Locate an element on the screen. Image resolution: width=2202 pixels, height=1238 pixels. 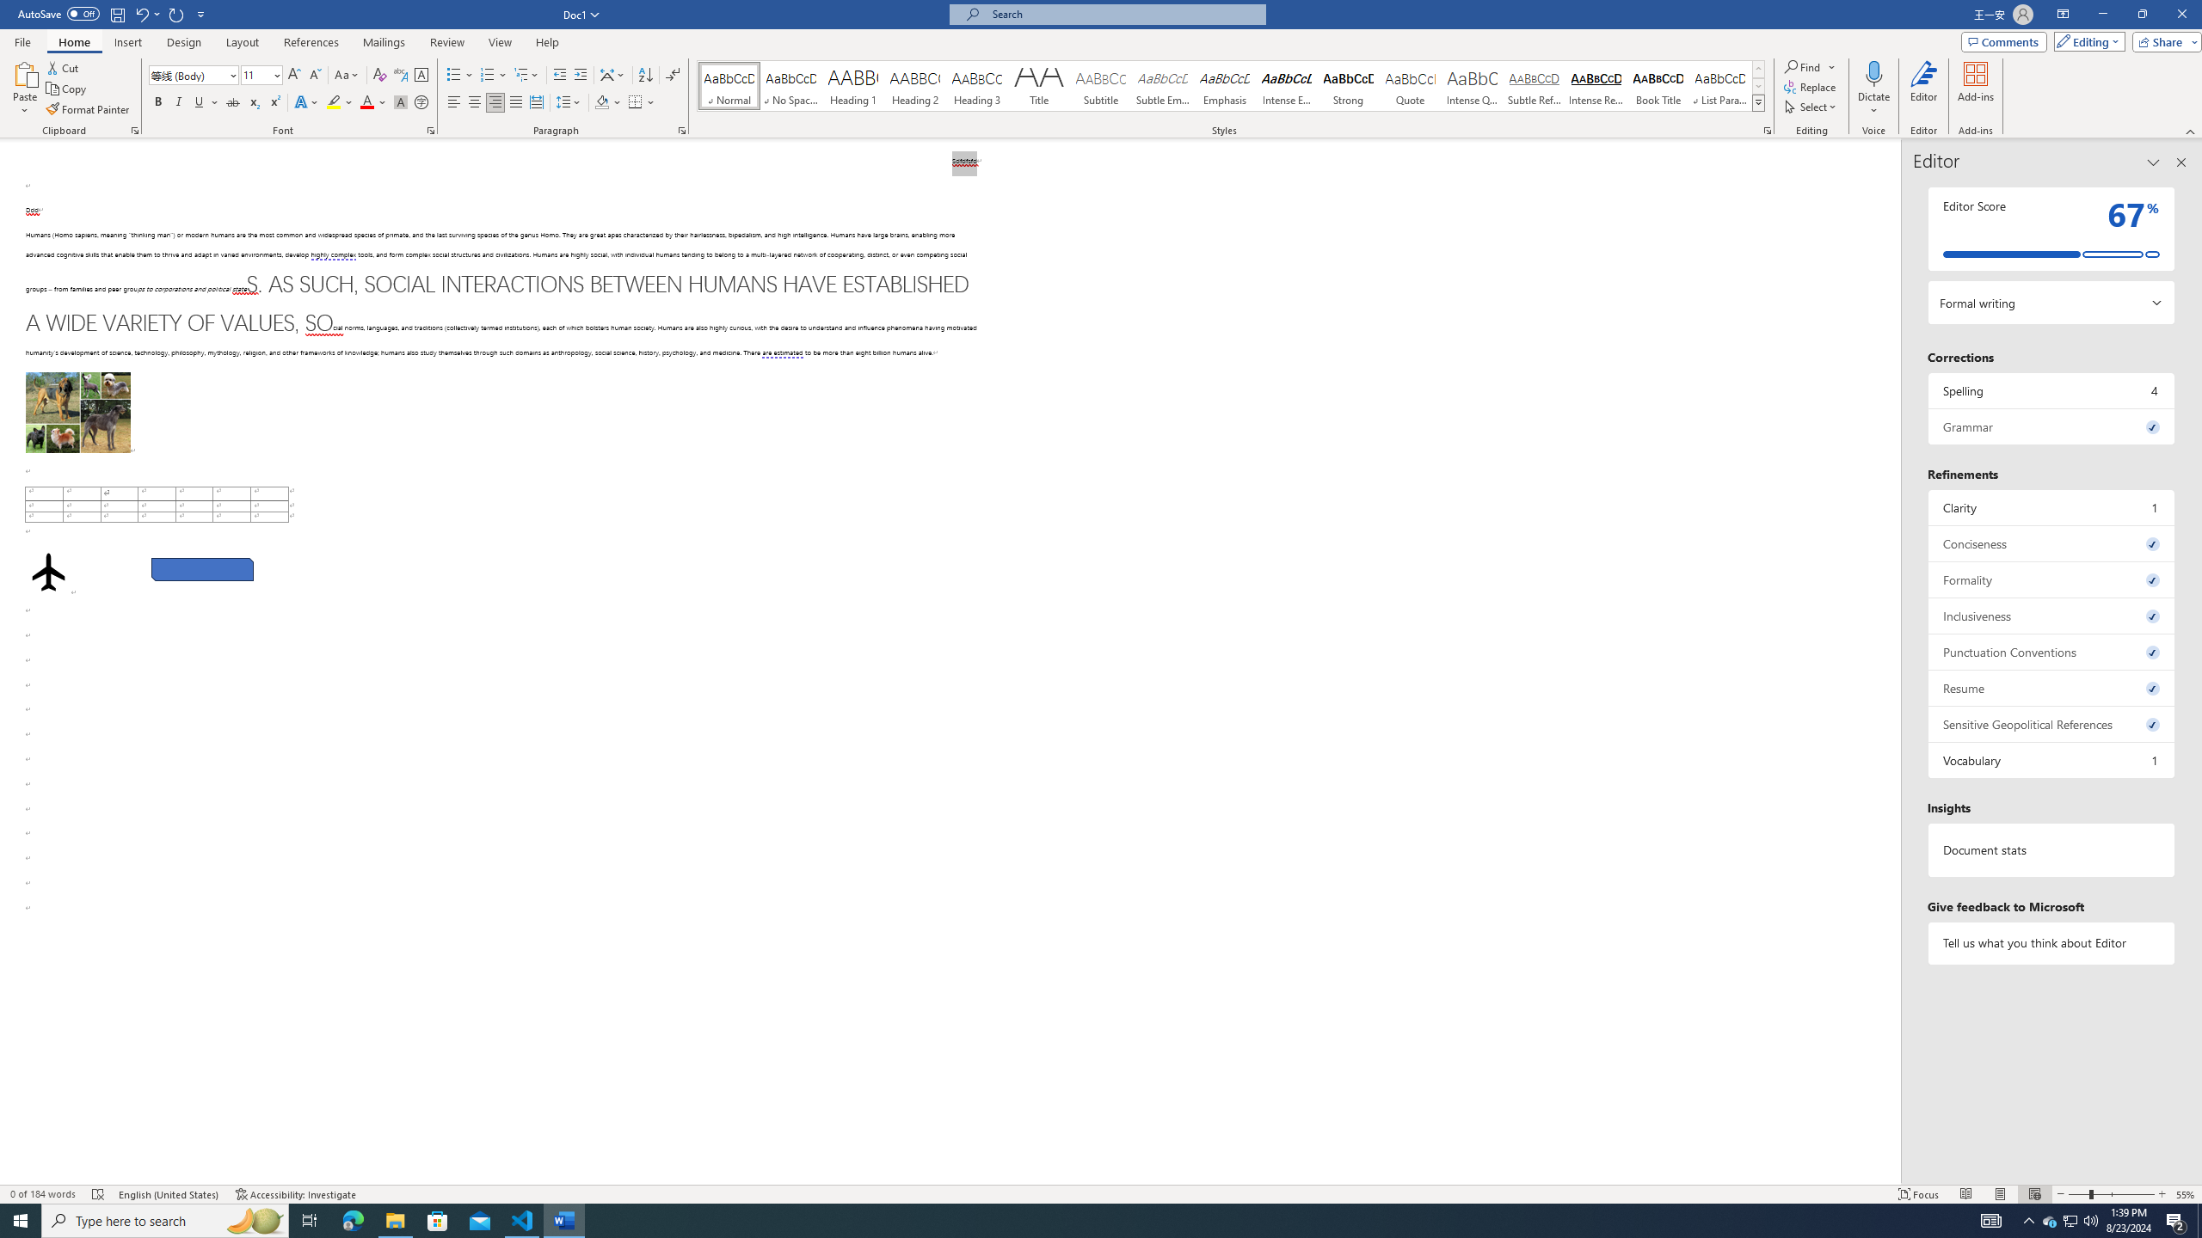
Repeat Paragraph Alignment is located at coordinates (177, 14).